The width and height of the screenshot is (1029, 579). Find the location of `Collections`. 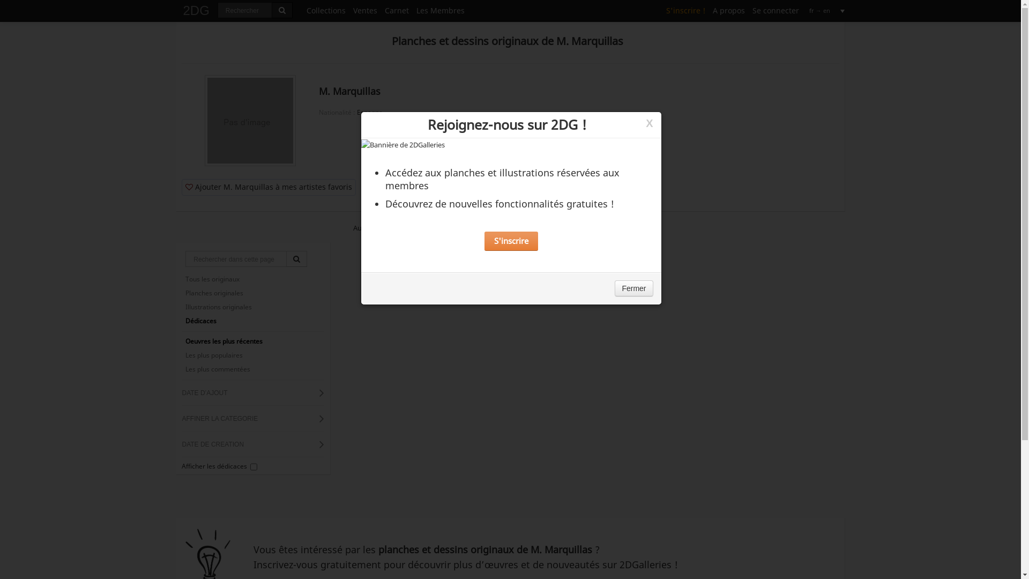

Collections is located at coordinates (326, 10).